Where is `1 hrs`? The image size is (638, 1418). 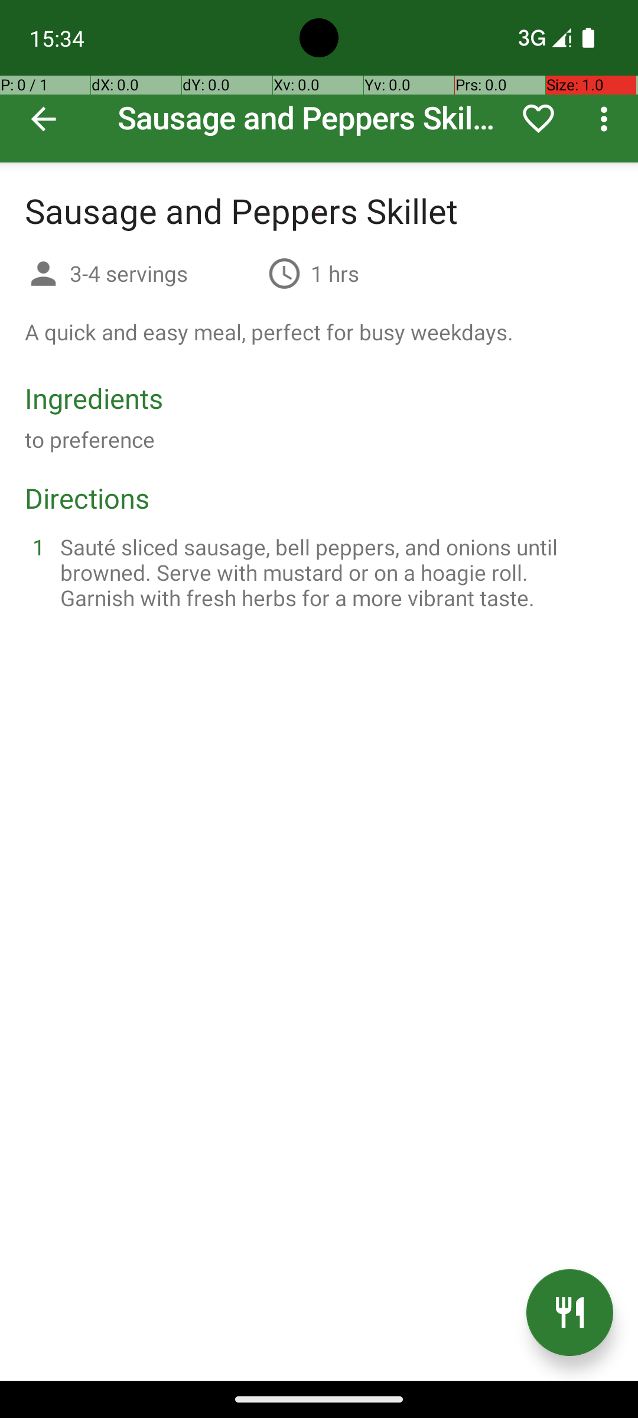
1 hrs is located at coordinates (335, 273).